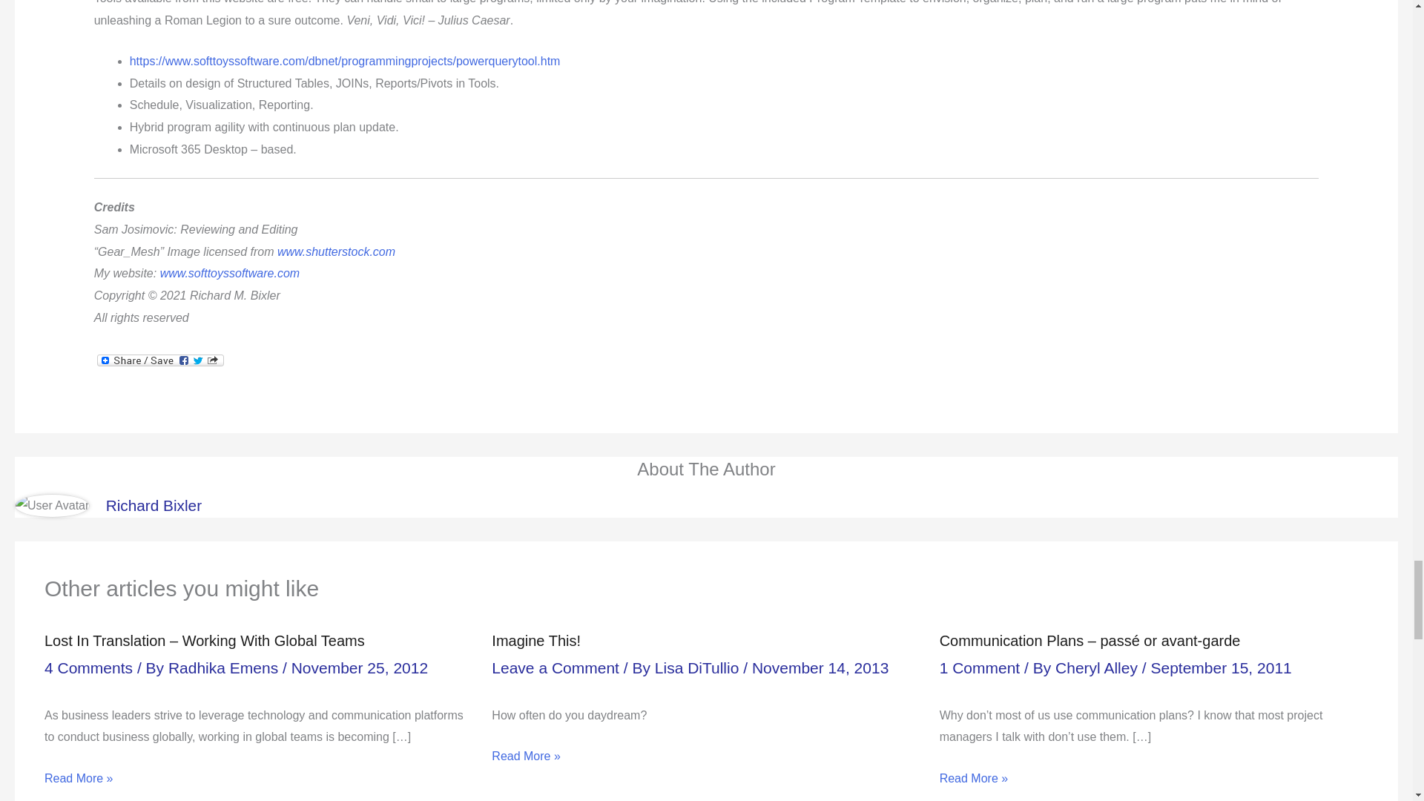  Describe the element at coordinates (1098, 667) in the screenshot. I see `View all posts by Cheryl Alley` at that location.